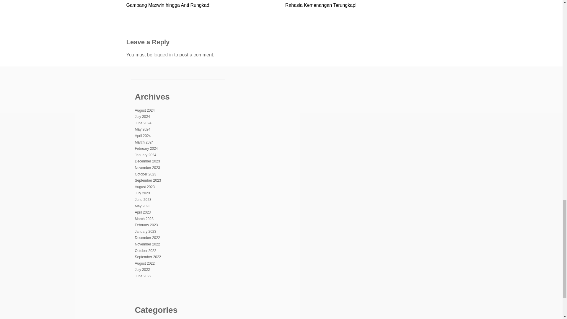 The image size is (567, 319). I want to click on November 2023, so click(147, 167).